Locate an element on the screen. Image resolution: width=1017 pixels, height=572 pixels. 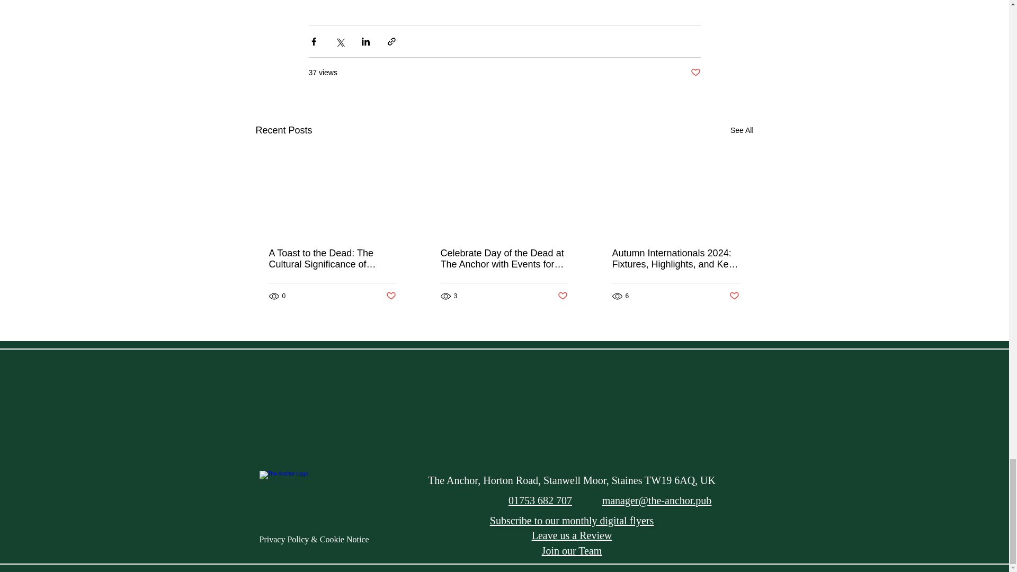
Post not marked as liked is located at coordinates (734, 296).